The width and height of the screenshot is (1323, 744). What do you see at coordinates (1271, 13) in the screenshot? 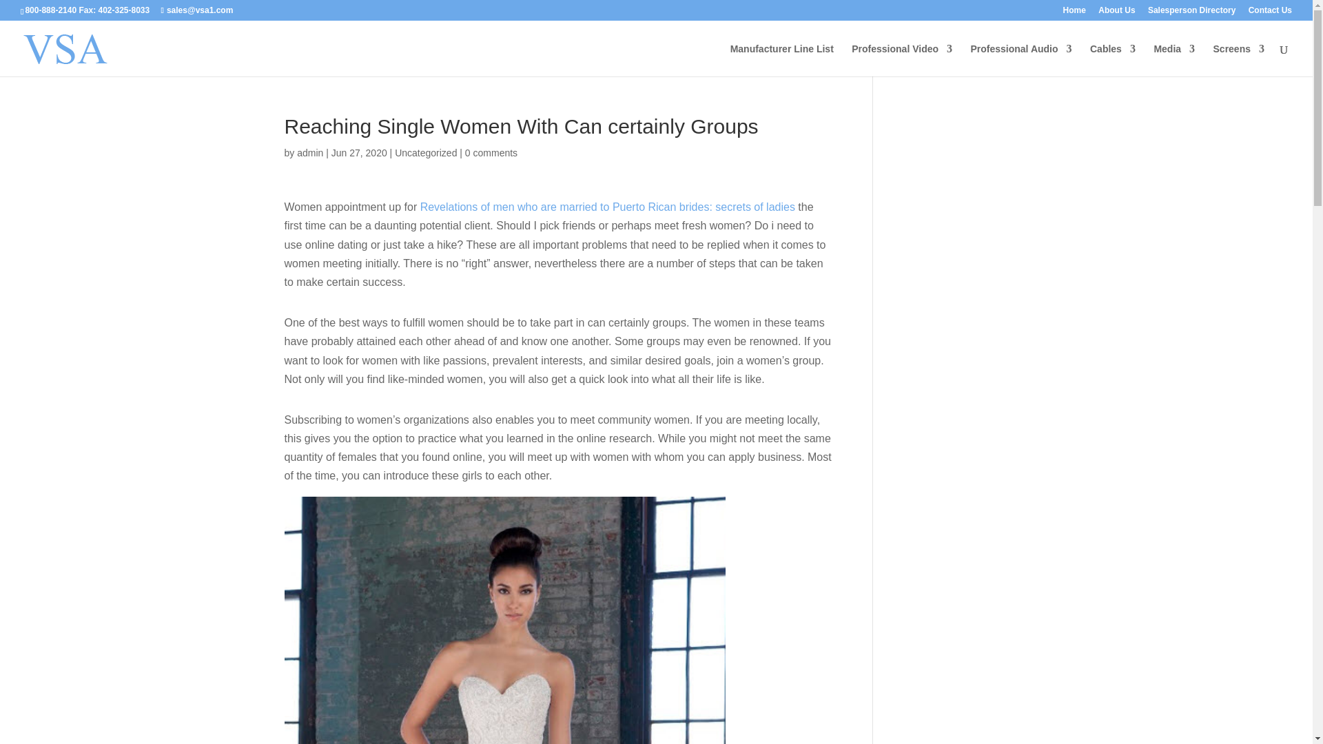
I see `Contact Us` at bounding box center [1271, 13].